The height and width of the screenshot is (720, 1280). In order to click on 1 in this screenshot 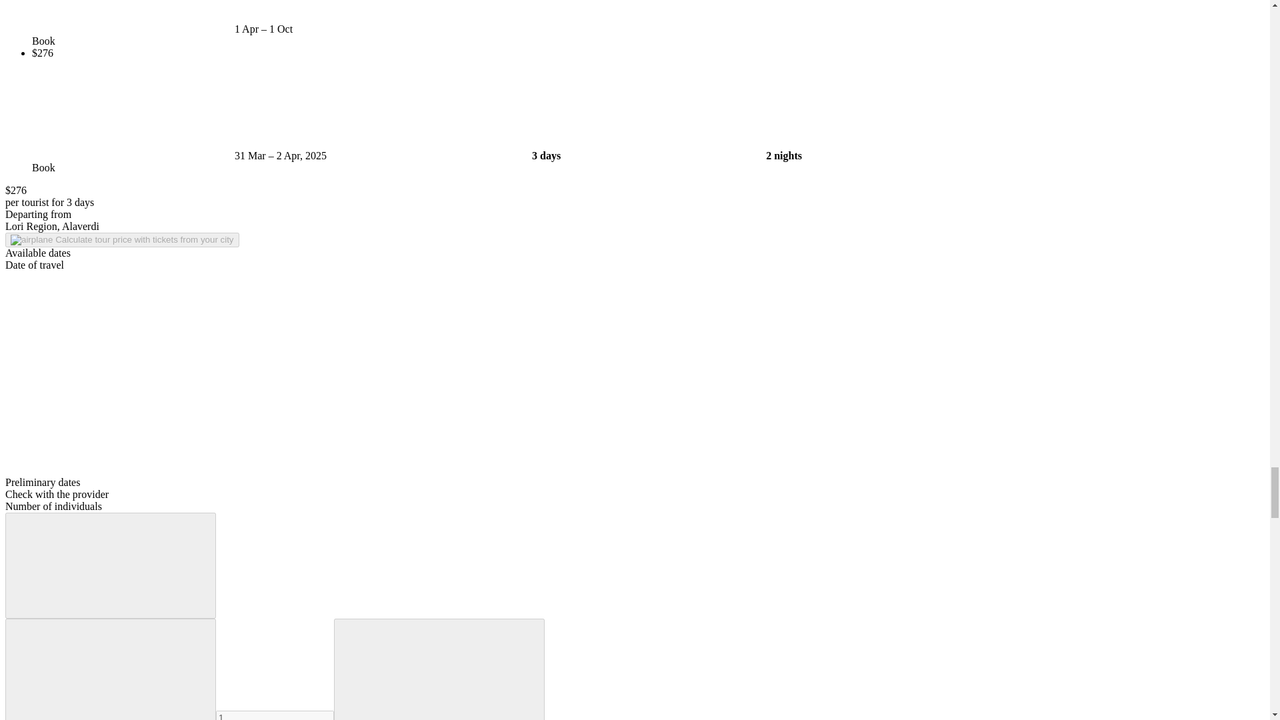, I will do `click(275, 715)`.